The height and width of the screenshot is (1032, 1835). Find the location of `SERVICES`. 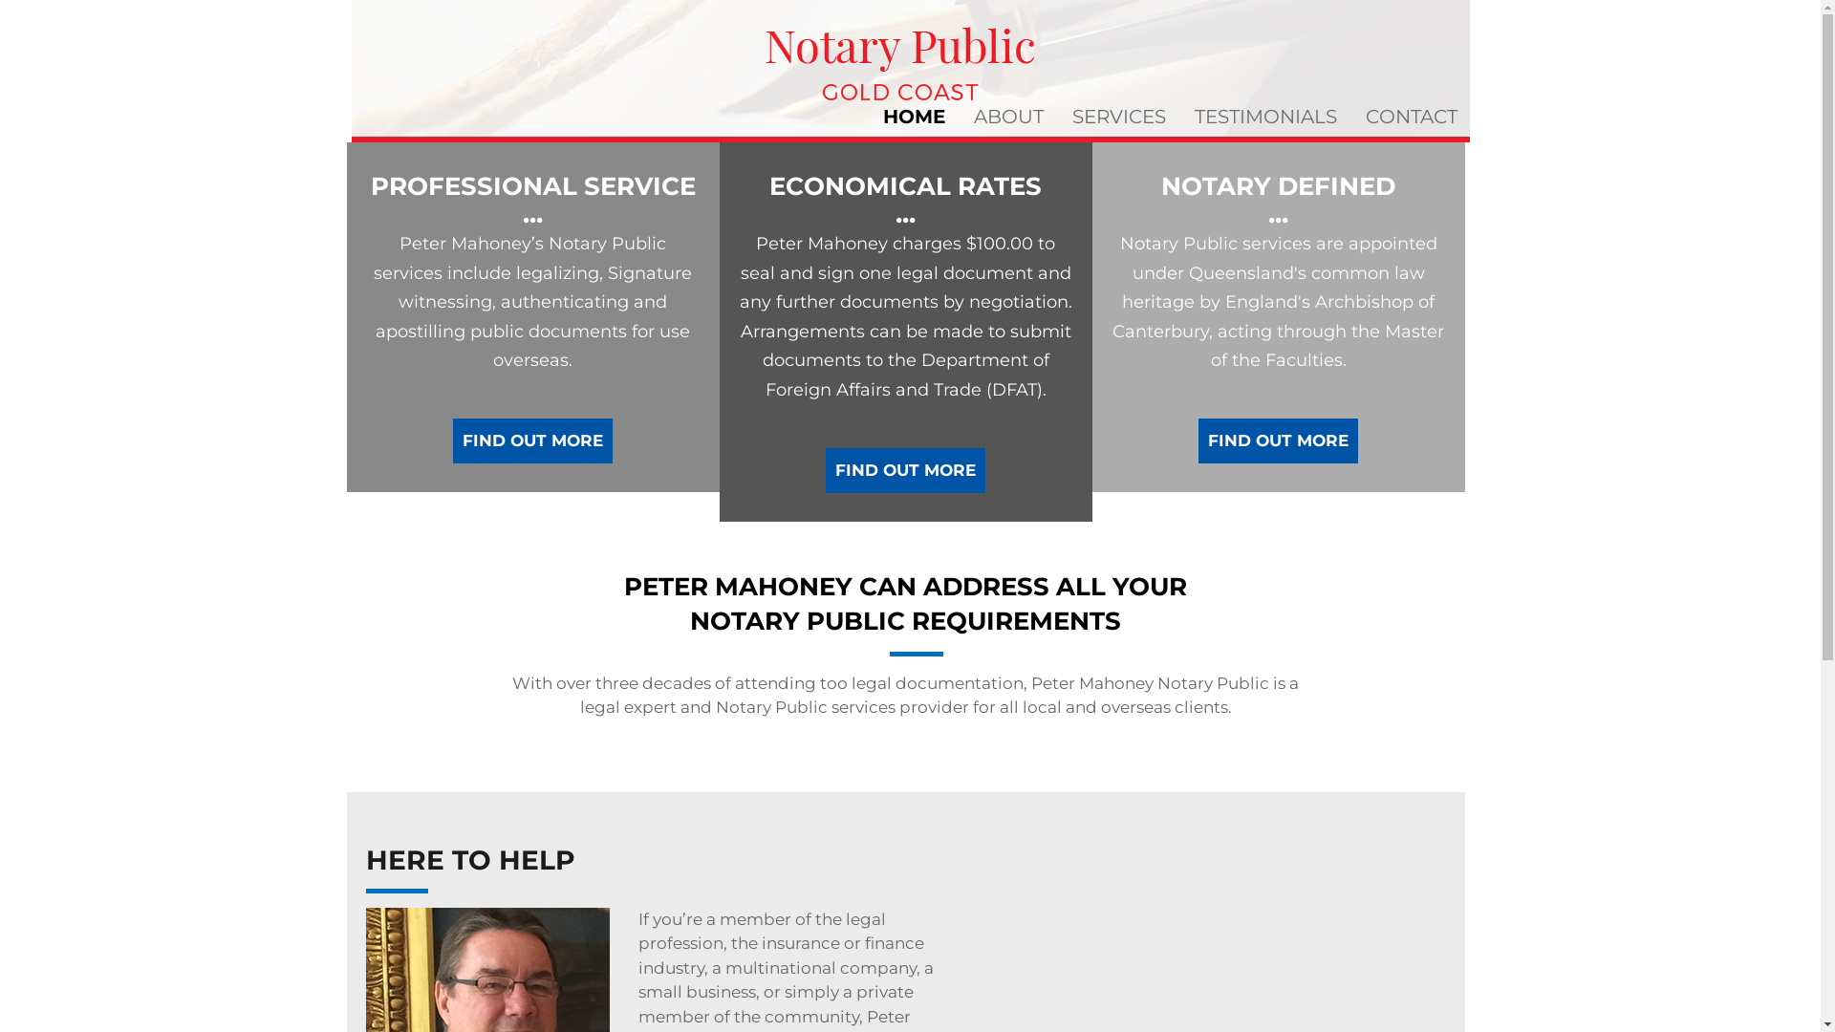

SERVICES is located at coordinates (1118, 117).